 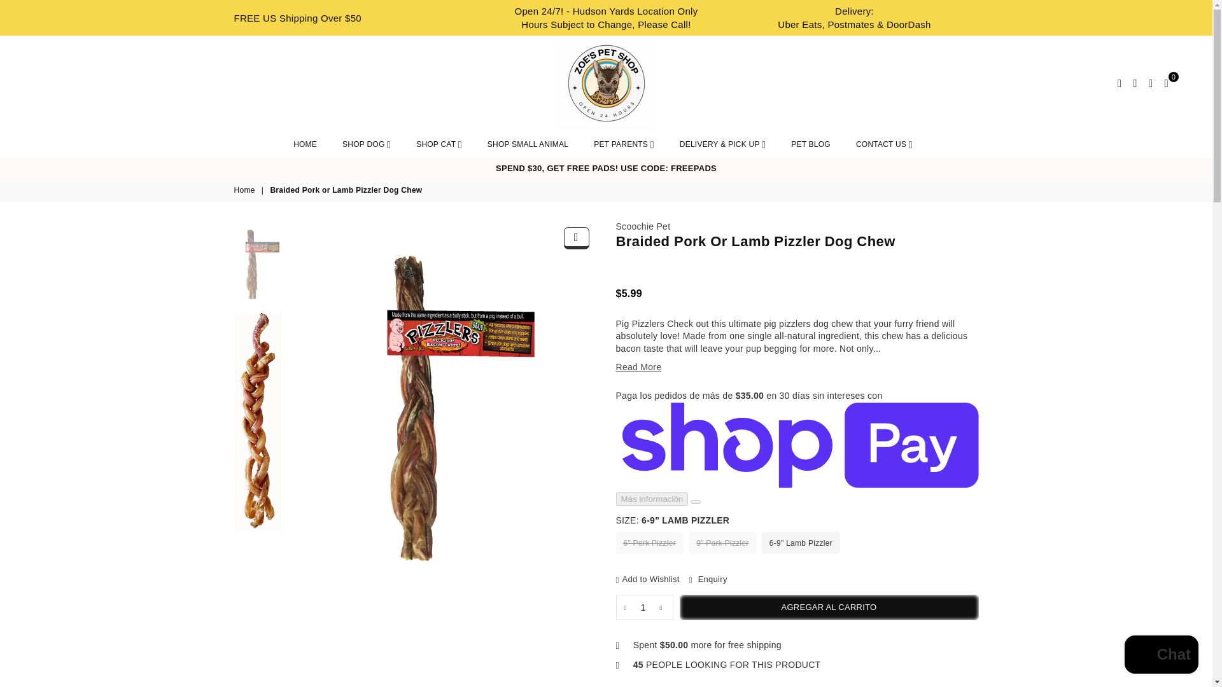 What do you see at coordinates (851, 24) in the screenshot?
I see `Postmates` at bounding box center [851, 24].